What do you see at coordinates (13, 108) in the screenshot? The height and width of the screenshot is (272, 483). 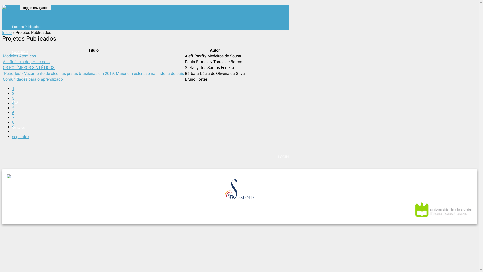 I see `5` at bounding box center [13, 108].